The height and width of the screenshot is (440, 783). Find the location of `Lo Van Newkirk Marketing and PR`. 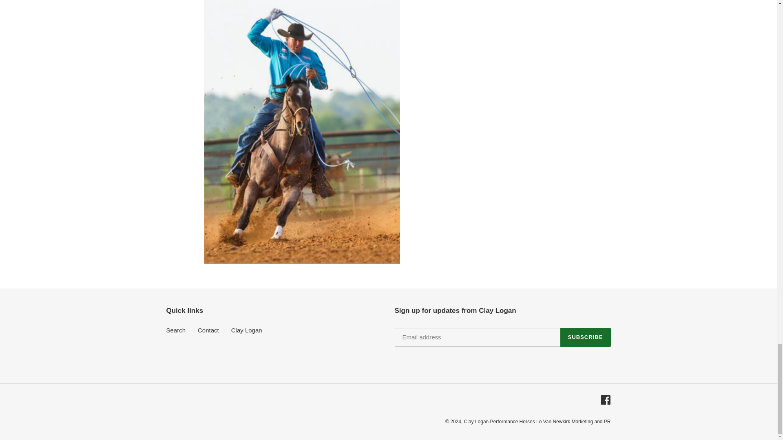

Lo Van Newkirk Marketing and PR is located at coordinates (573, 422).